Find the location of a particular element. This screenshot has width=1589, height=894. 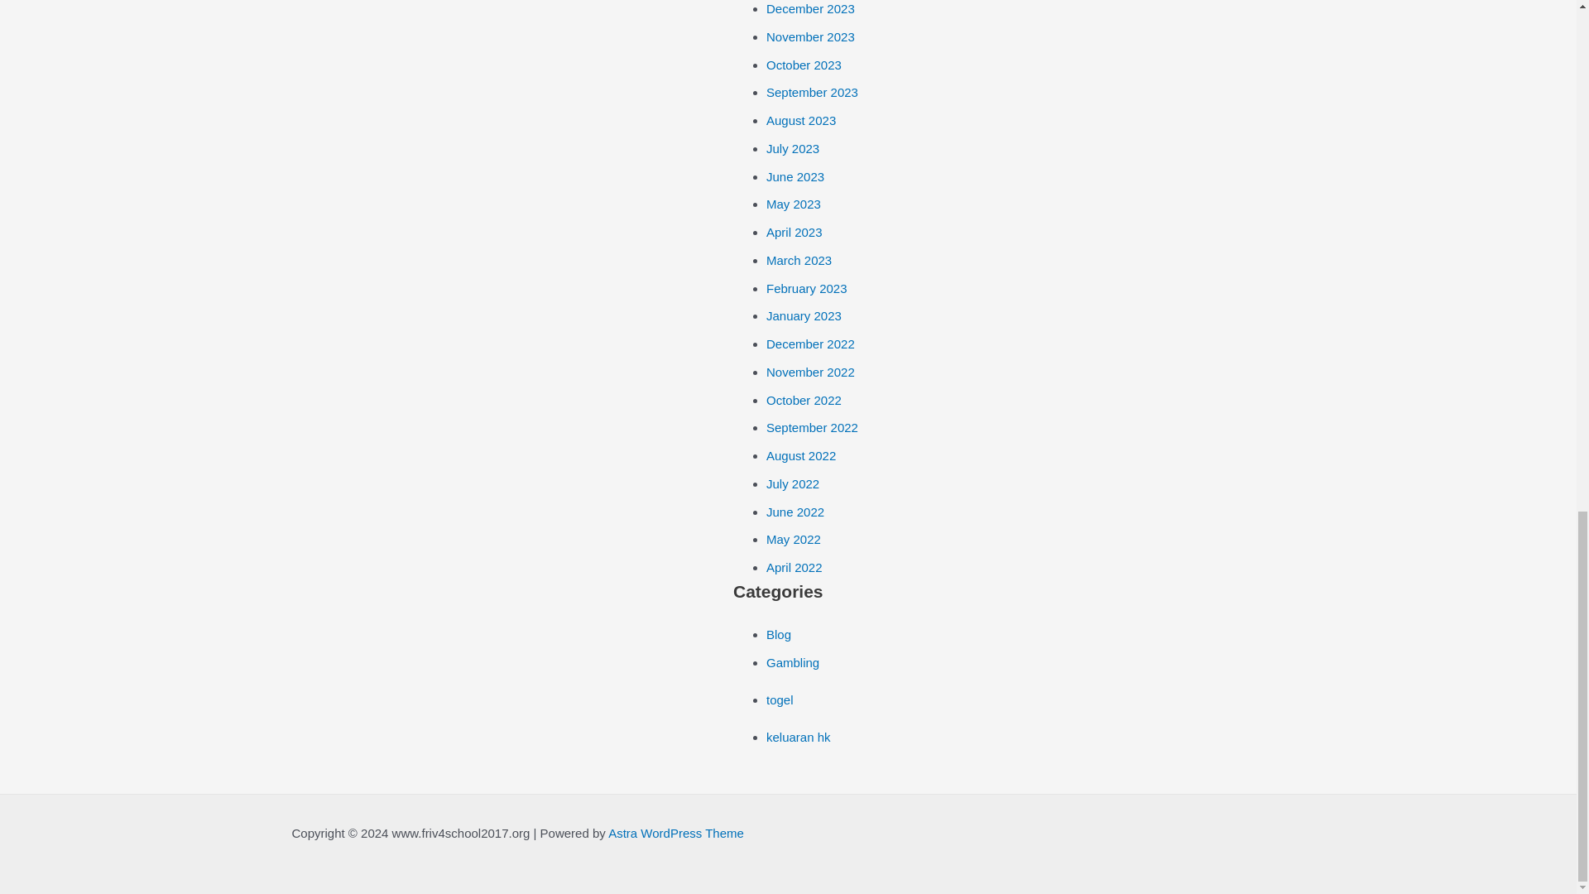

November 2023 is located at coordinates (809, 36).